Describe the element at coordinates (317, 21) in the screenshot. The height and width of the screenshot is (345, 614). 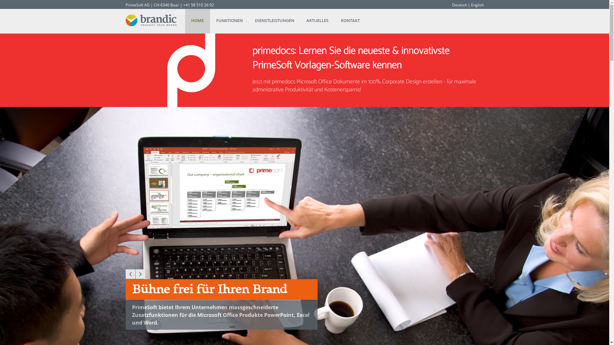
I see `AKTUELLES` at that location.